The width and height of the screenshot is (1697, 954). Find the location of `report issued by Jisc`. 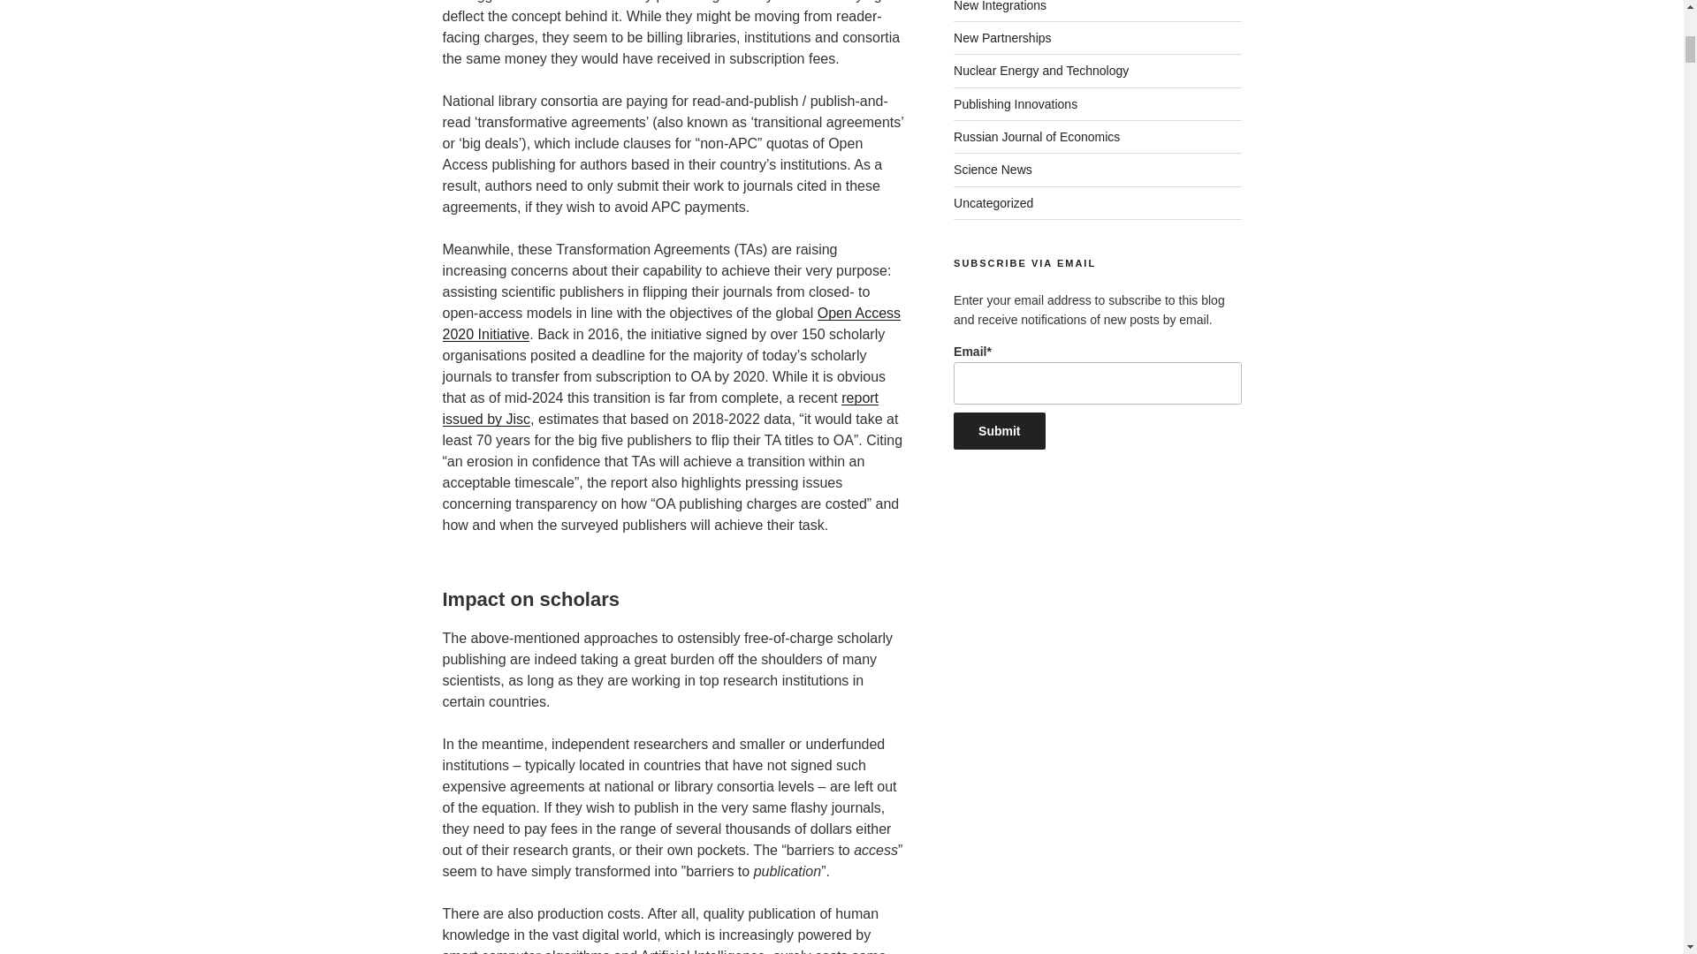

report issued by Jisc is located at coordinates (659, 408).